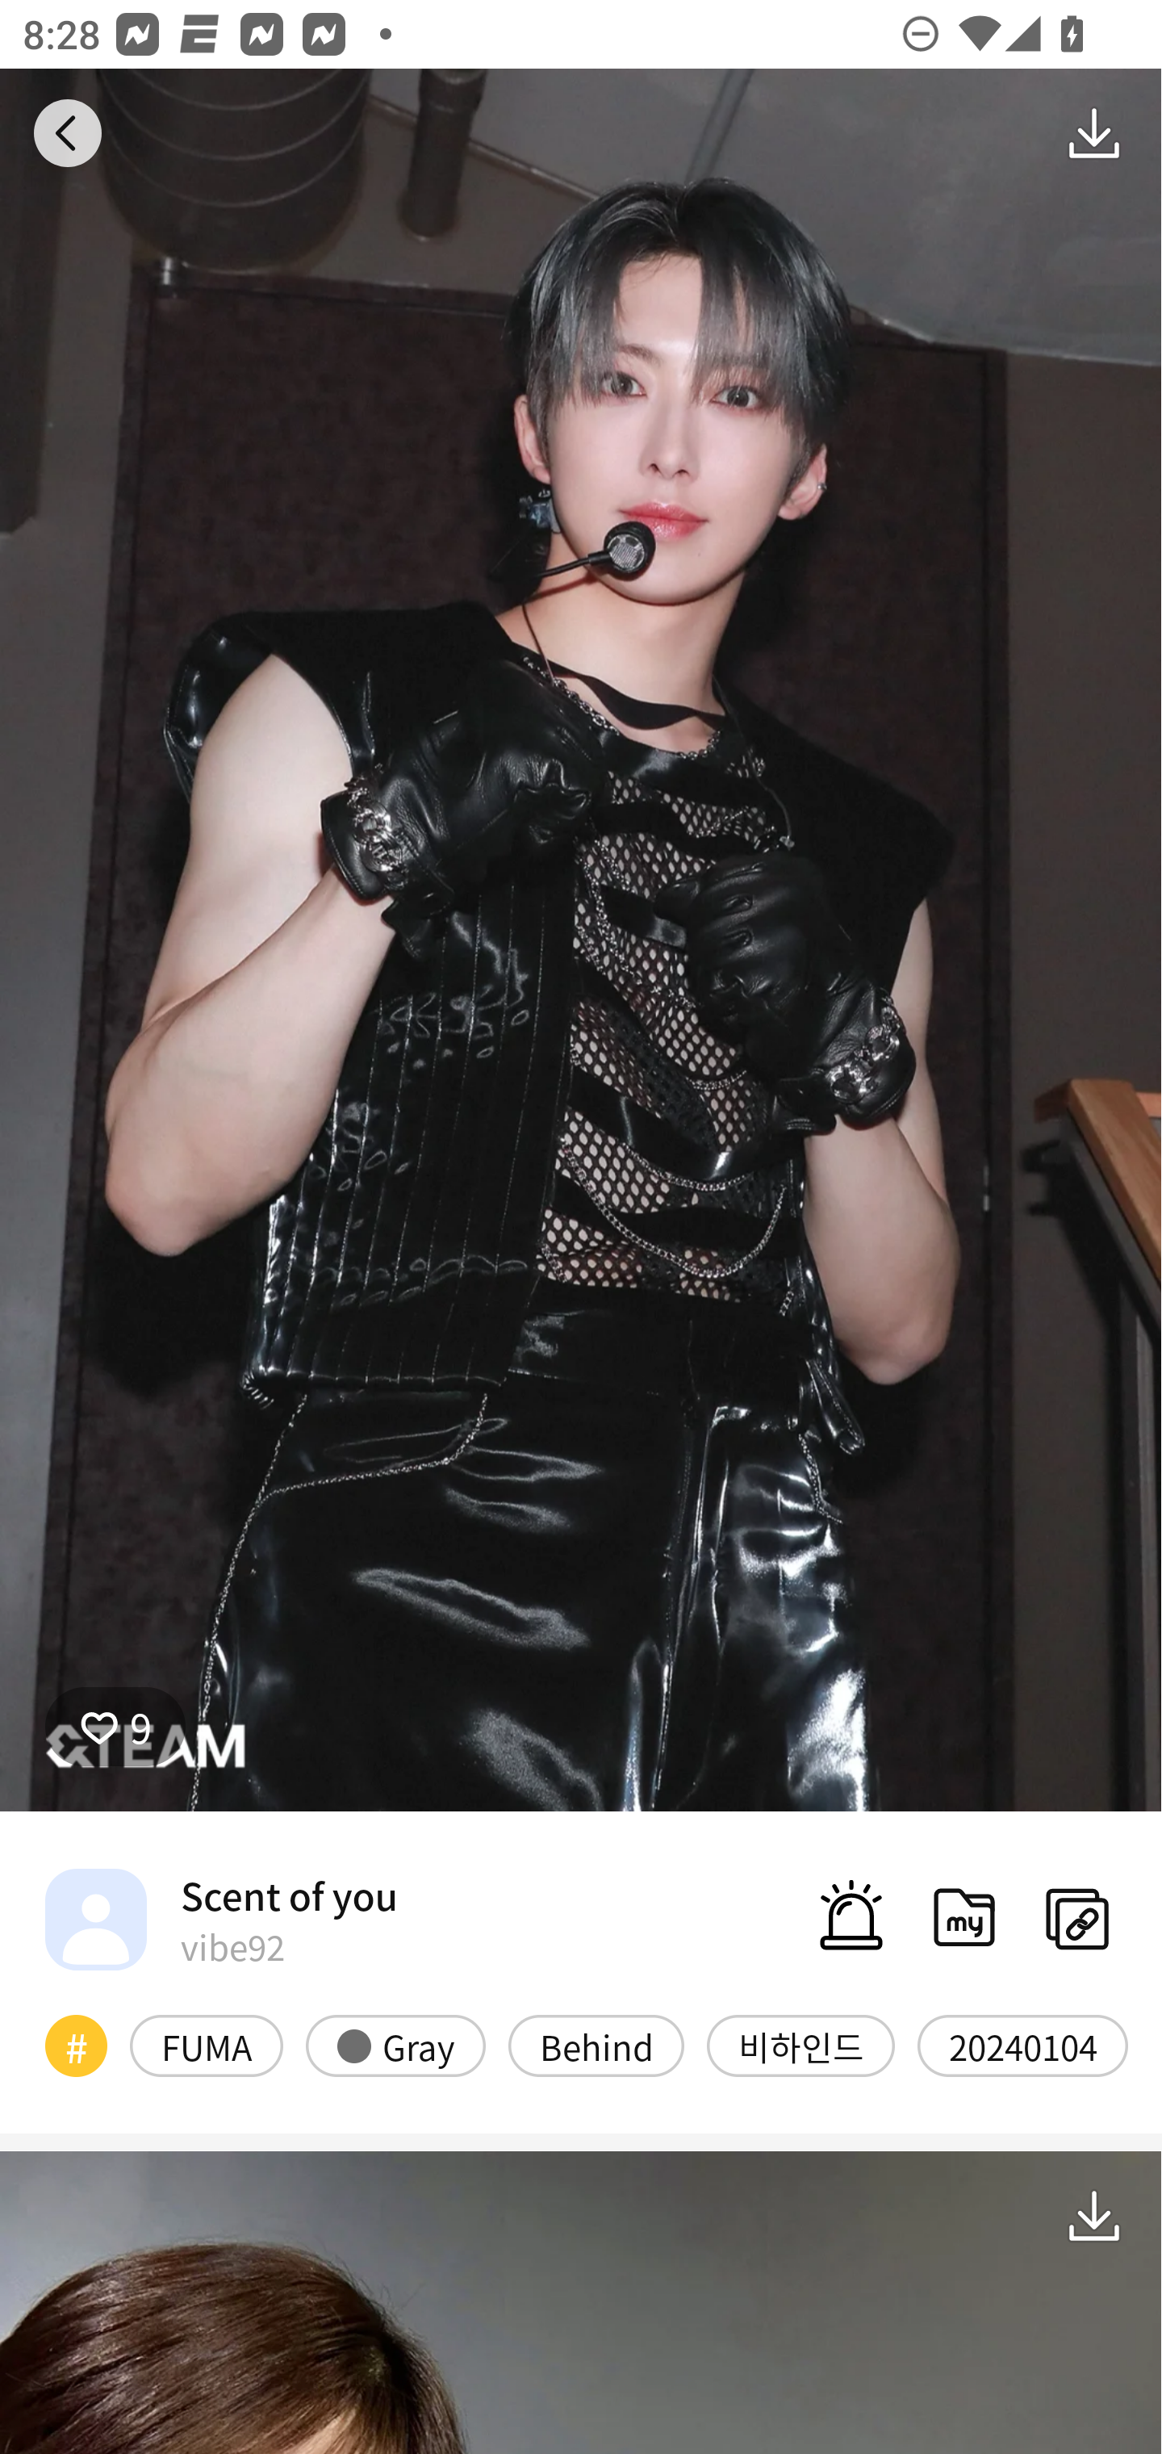  What do you see at coordinates (115, 1726) in the screenshot?
I see `9` at bounding box center [115, 1726].